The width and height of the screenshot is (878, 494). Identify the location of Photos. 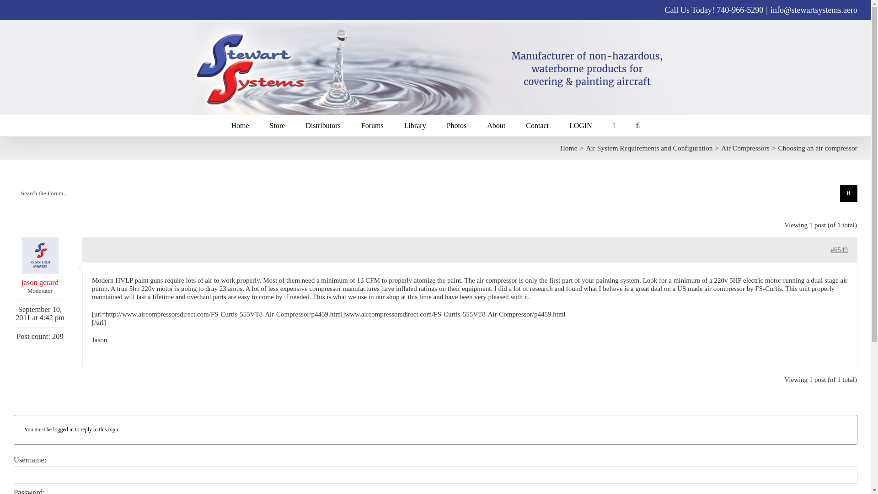
(457, 125).